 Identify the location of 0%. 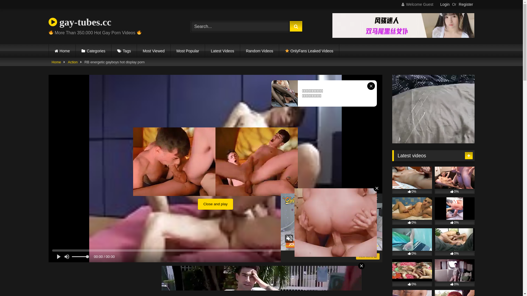
(455, 180).